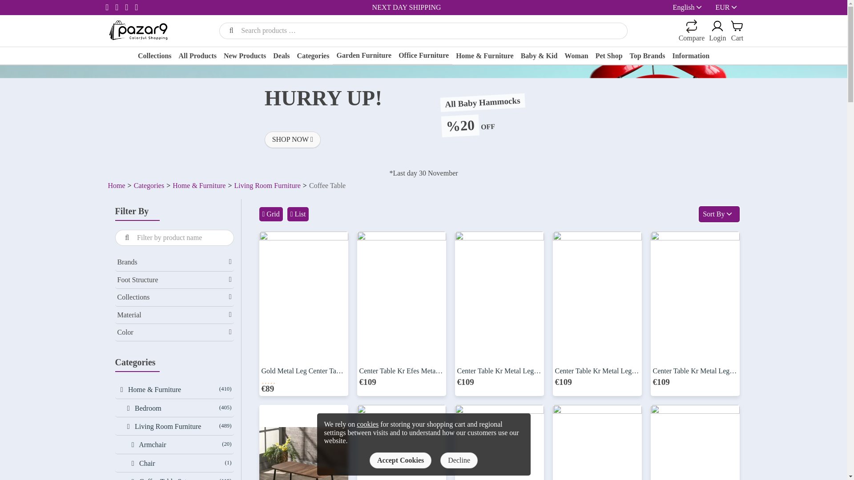 This screenshot has height=480, width=854. What do you see at coordinates (692, 31) in the screenshot?
I see `Compare` at bounding box center [692, 31].